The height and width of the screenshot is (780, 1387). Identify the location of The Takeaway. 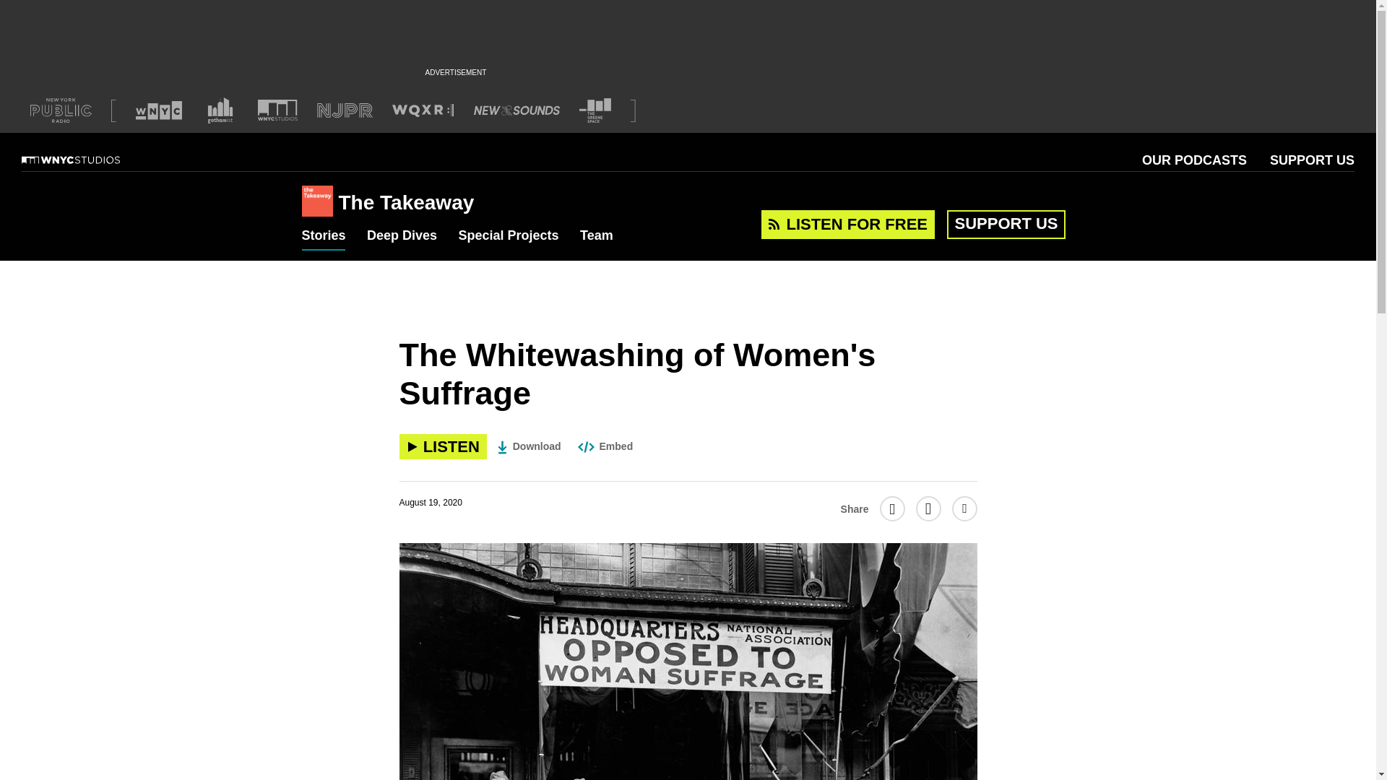
(320, 202).